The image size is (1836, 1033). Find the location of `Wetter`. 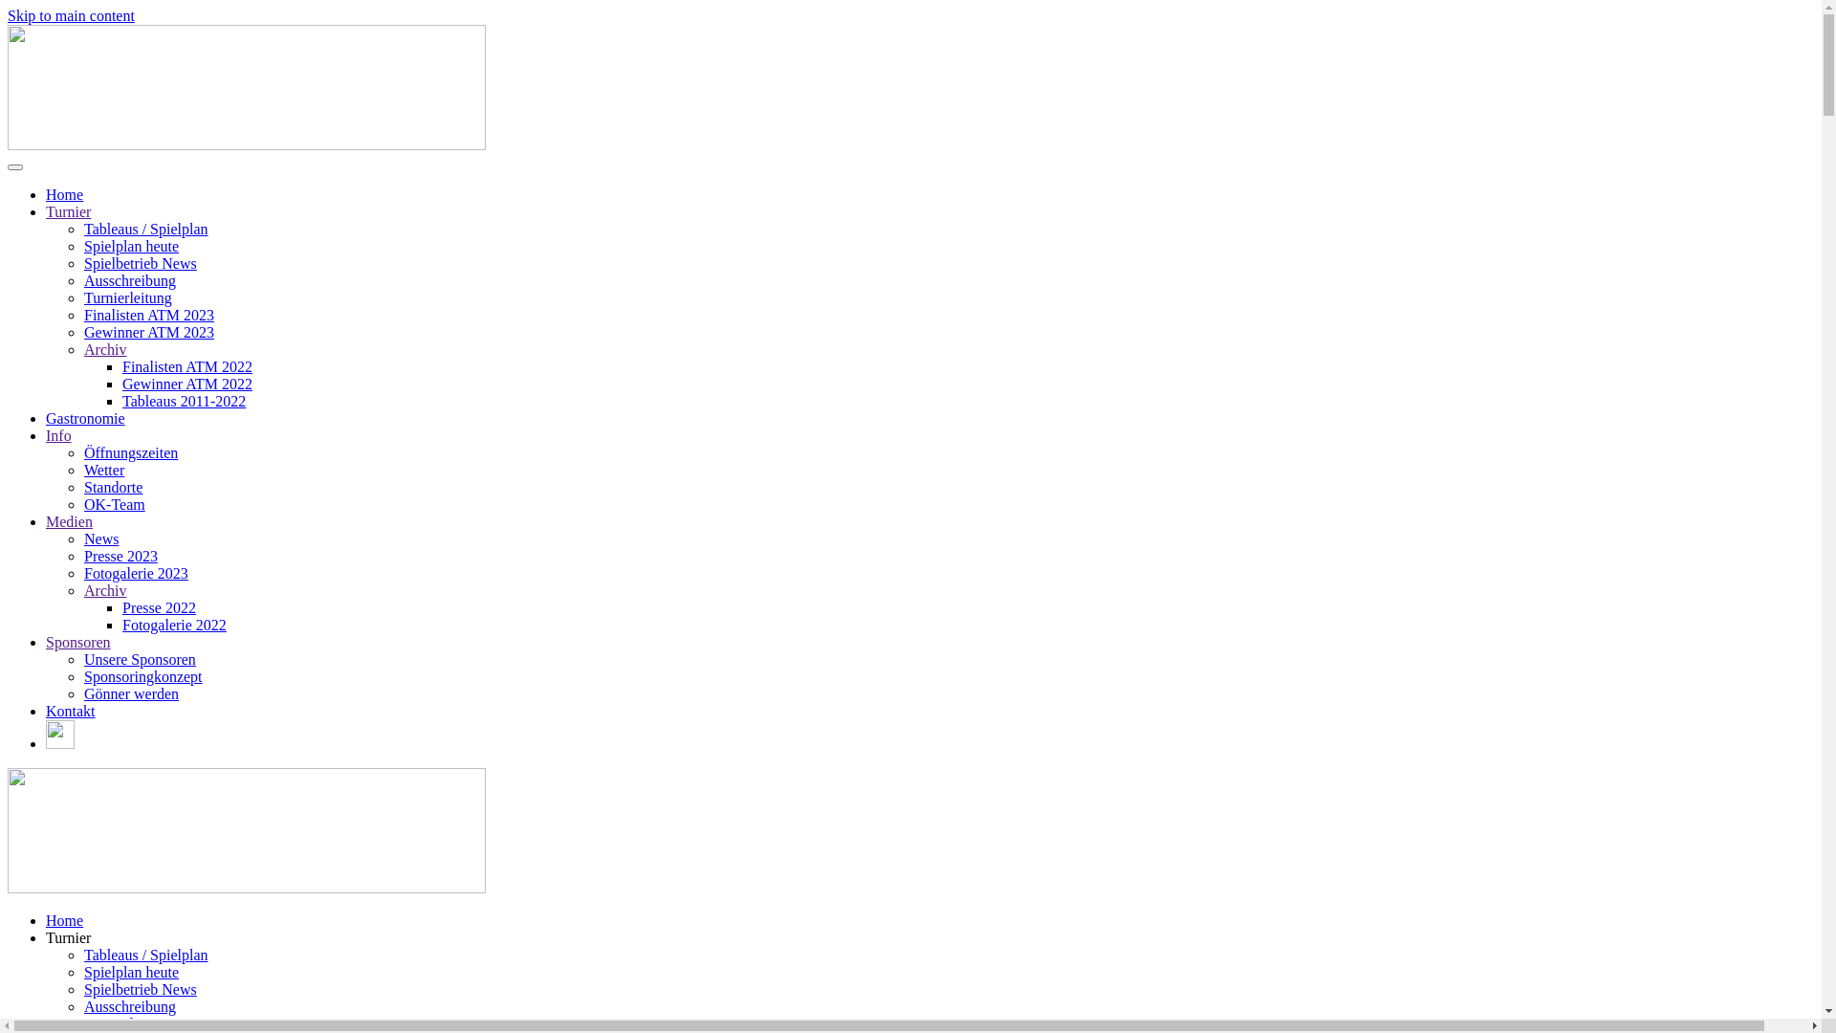

Wetter is located at coordinates (104, 471).